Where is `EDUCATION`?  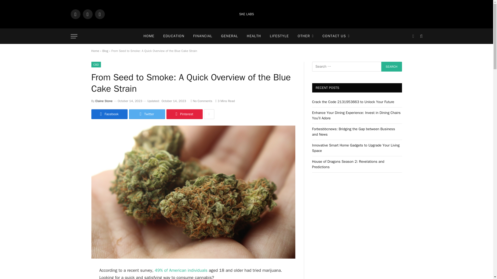 EDUCATION is located at coordinates (174, 36).